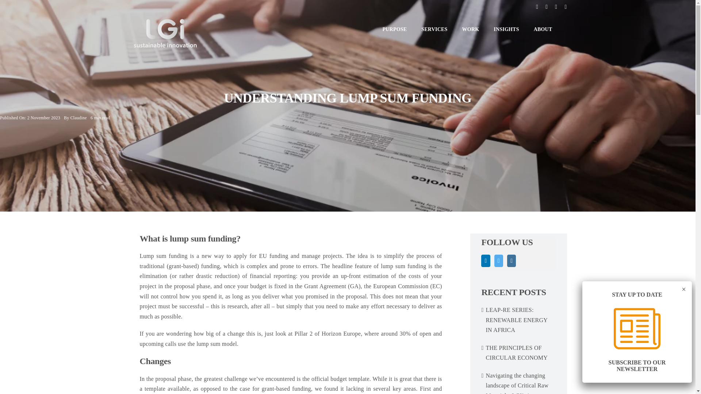 The height and width of the screenshot is (394, 701). I want to click on Posts by Claudine, so click(79, 118).